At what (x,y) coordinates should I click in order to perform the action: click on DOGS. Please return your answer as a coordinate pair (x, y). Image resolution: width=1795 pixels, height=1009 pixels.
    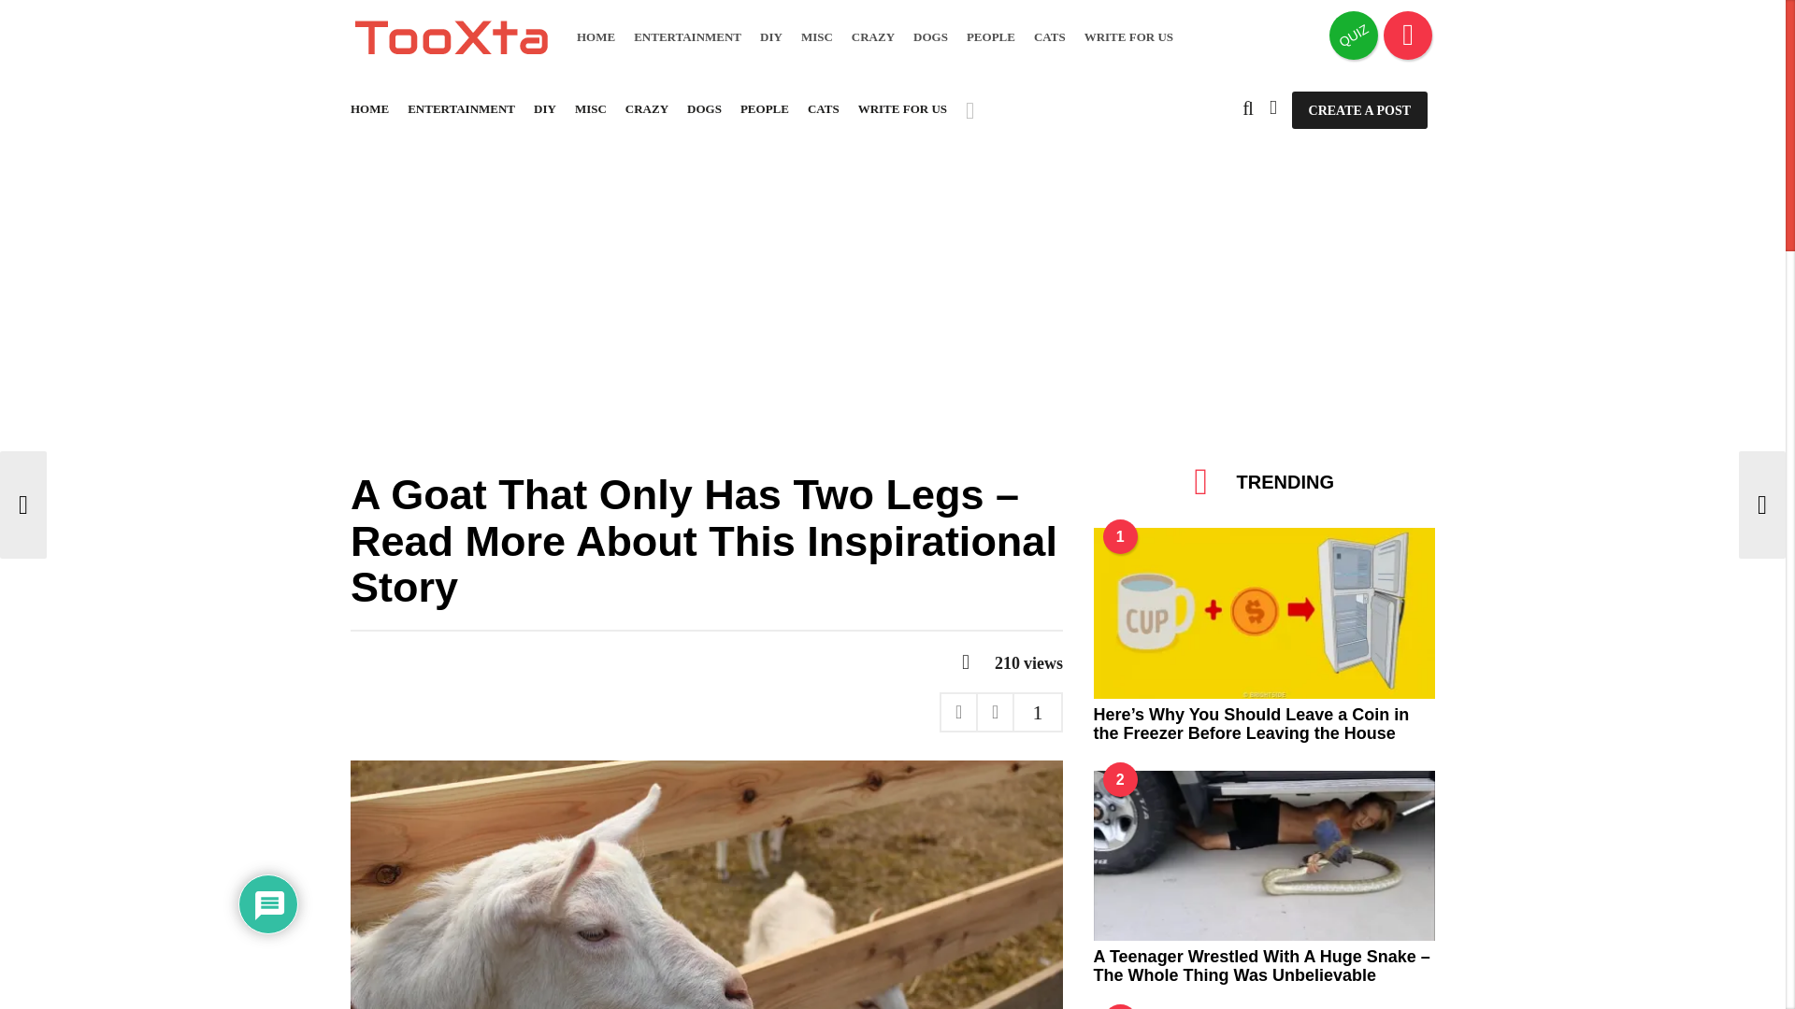
    Looking at the image, I should click on (930, 37).